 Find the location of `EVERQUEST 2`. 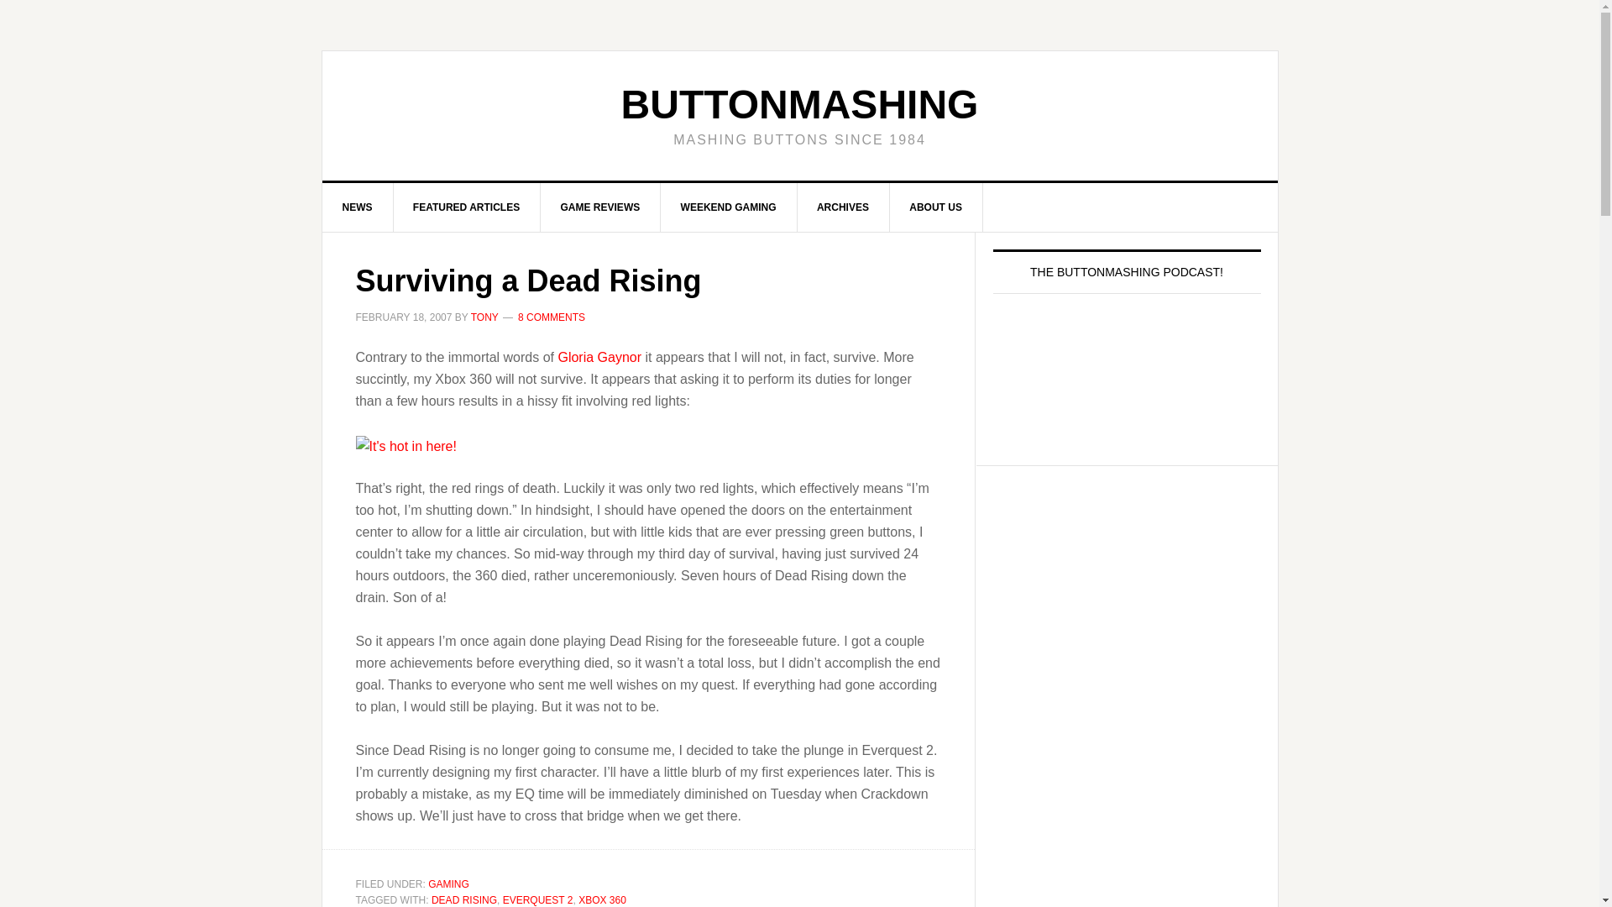

EVERQUEST 2 is located at coordinates (538, 899).